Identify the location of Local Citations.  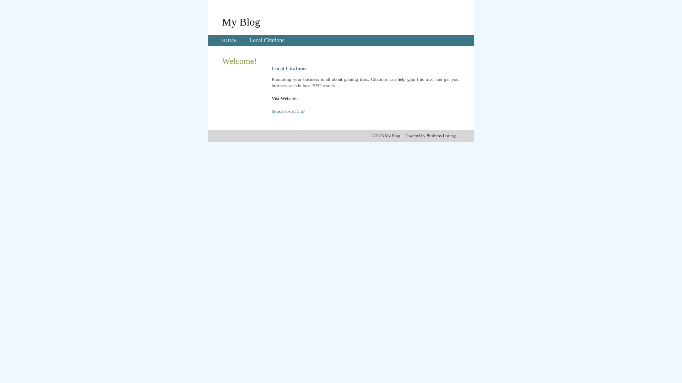
(267, 40).